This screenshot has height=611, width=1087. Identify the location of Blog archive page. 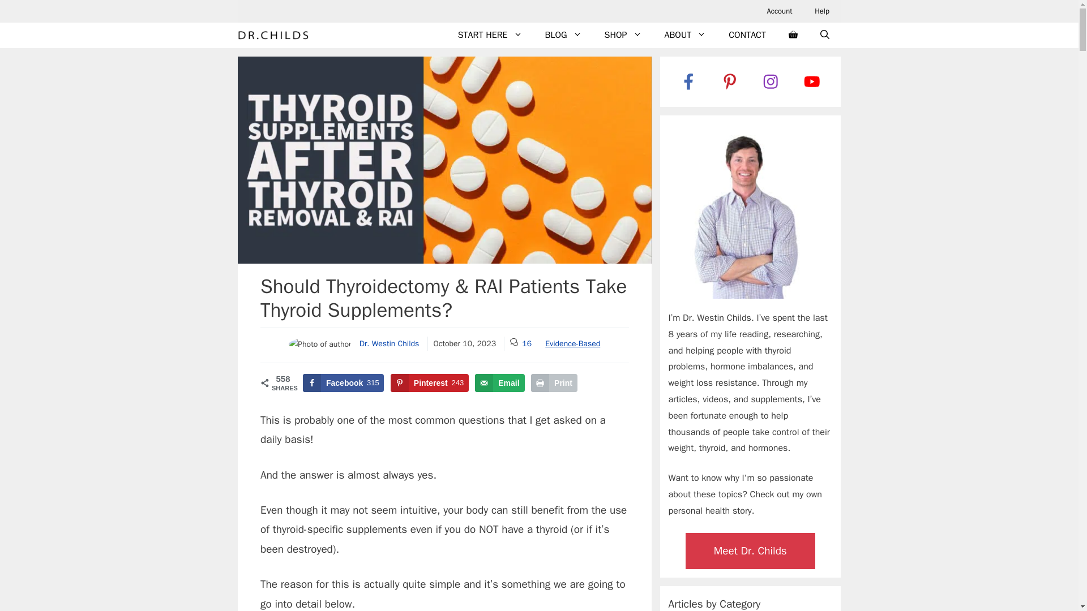
(563, 35).